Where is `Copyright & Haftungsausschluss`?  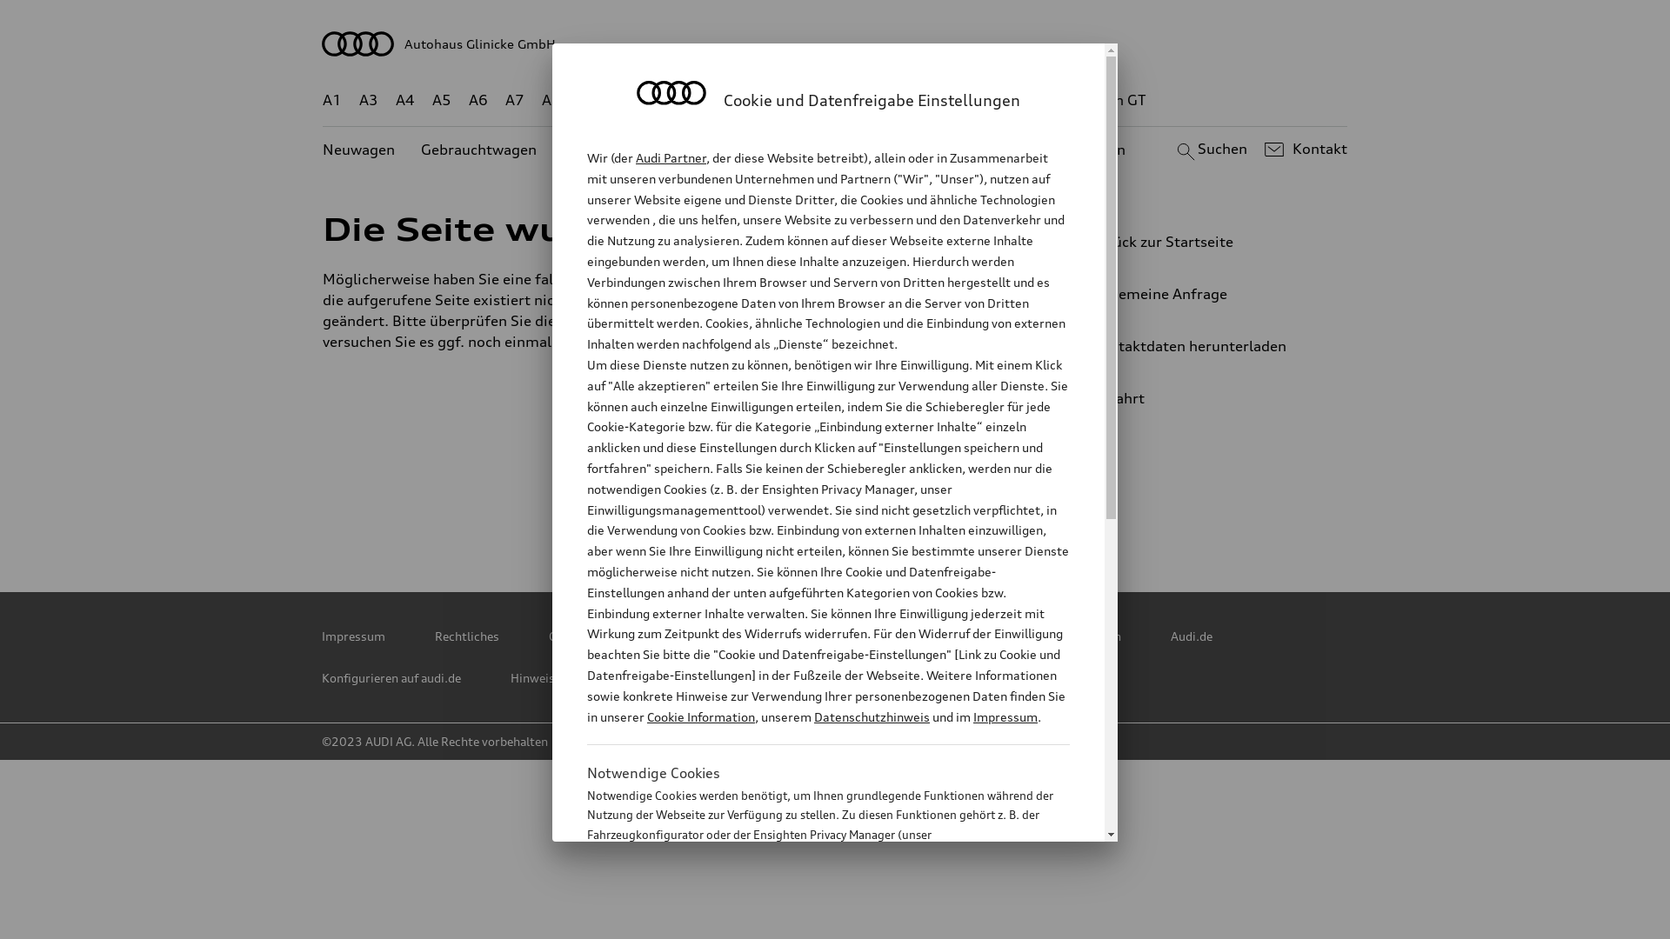
Copyright & Haftungsausschluss is located at coordinates (640, 636).